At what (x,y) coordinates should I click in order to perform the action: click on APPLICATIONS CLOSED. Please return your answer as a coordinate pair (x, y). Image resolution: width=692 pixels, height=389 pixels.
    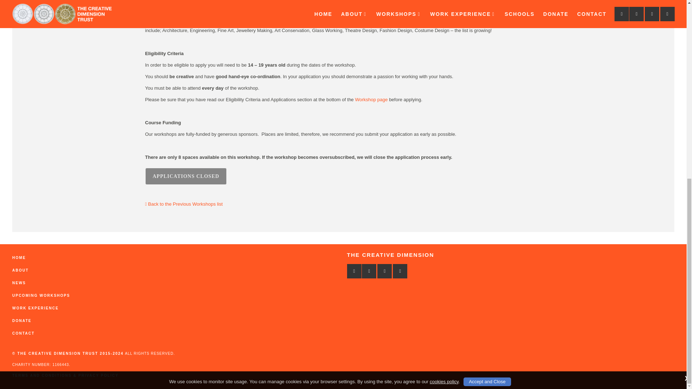
    Looking at the image, I should click on (186, 176).